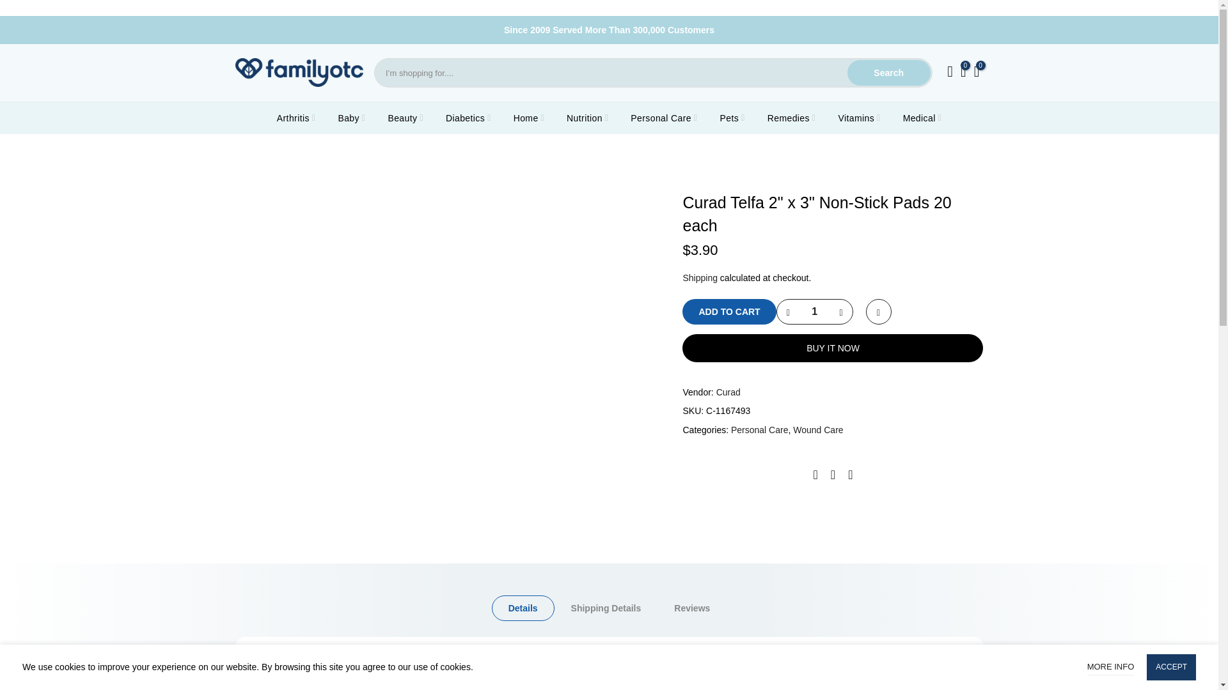  I want to click on Arthritis, so click(295, 118).